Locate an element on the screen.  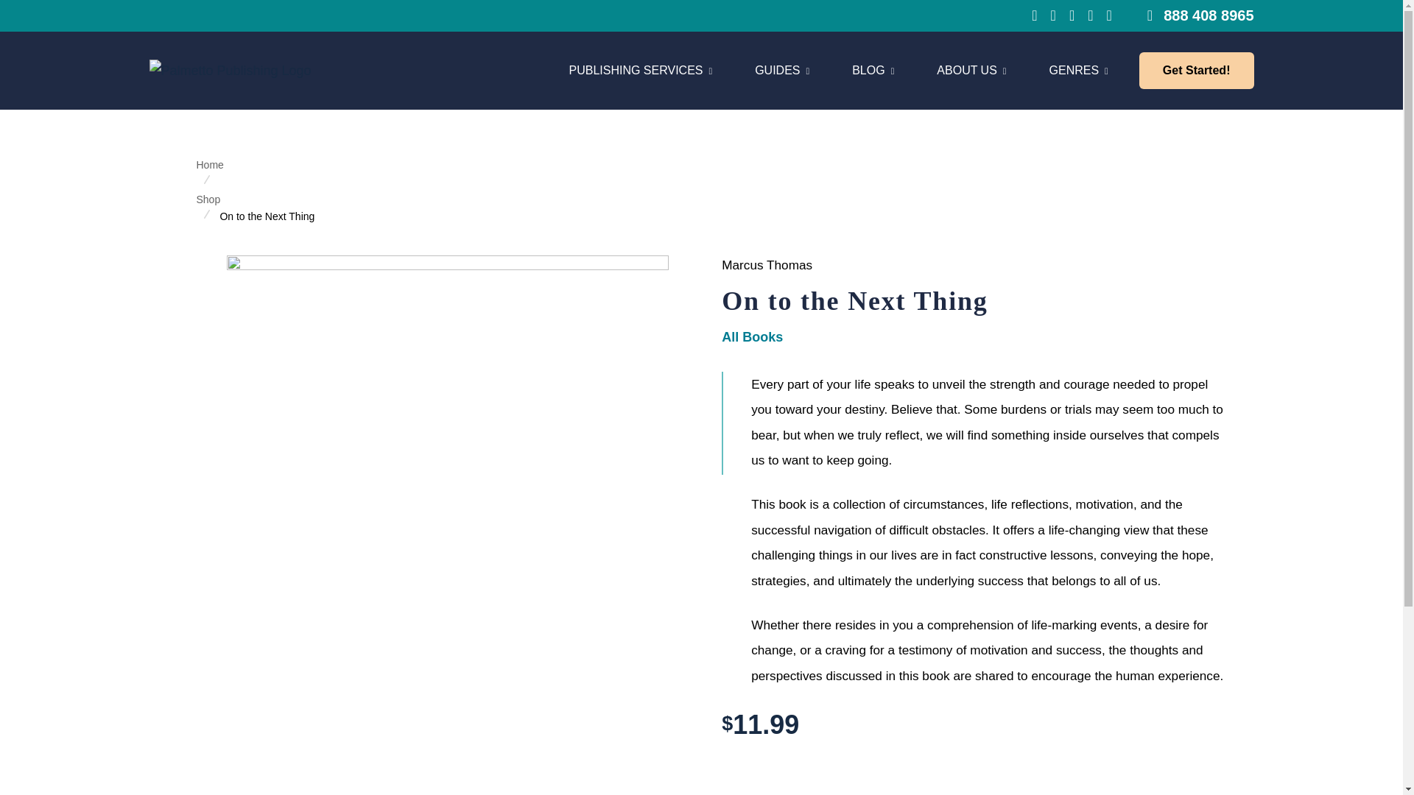
ABOUT US is located at coordinates (971, 71).